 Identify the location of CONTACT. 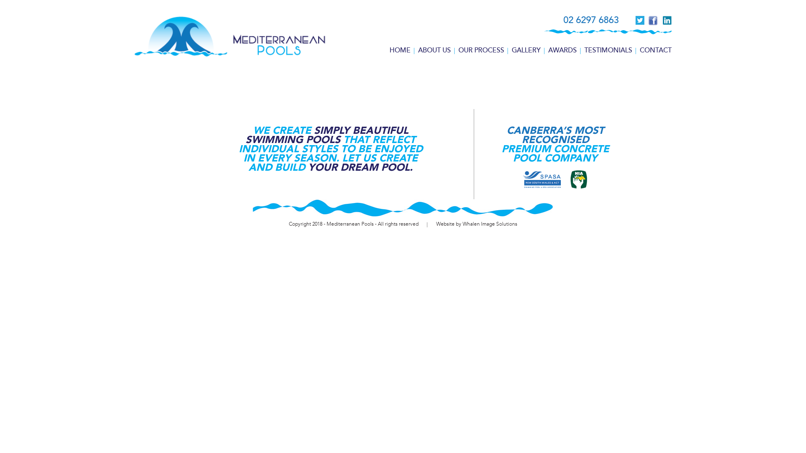
(656, 50).